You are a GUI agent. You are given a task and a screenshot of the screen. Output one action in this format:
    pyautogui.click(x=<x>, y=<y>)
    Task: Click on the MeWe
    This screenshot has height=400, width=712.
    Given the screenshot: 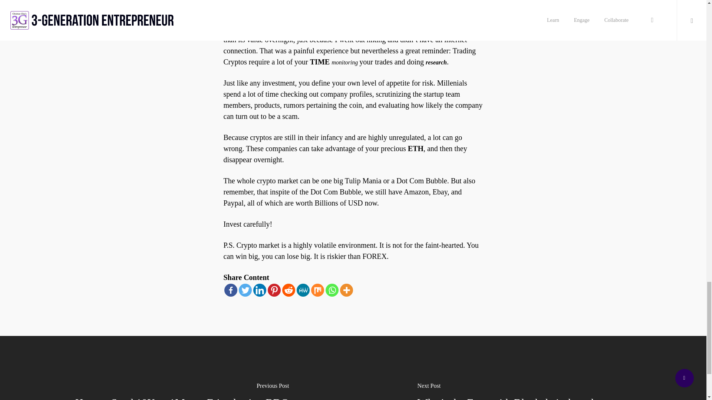 What is the action you would take?
    pyautogui.click(x=303, y=290)
    